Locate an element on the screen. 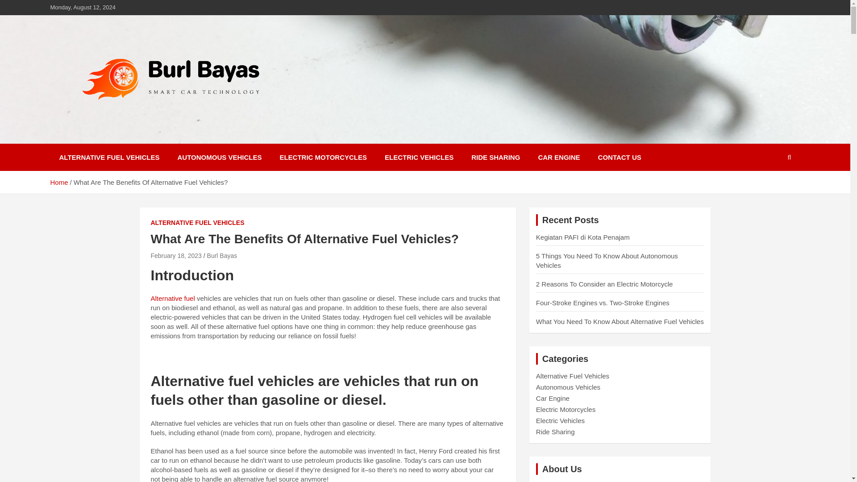 The image size is (857, 482). Four-Stroke Engines vs. Two-Stroke Engines is located at coordinates (603, 303).